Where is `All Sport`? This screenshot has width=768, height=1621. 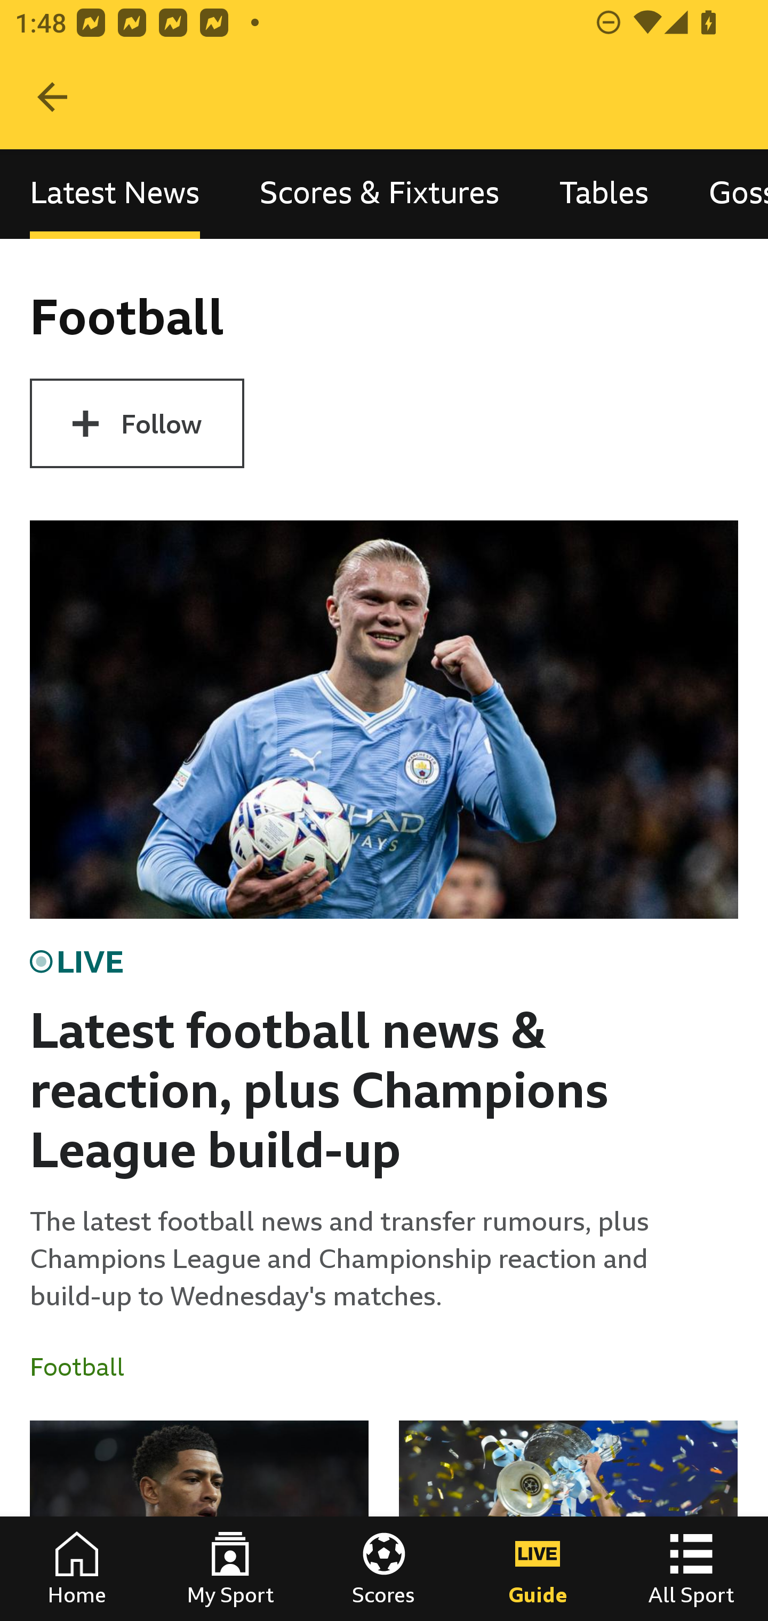 All Sport is located at coordinates (691, 1569).